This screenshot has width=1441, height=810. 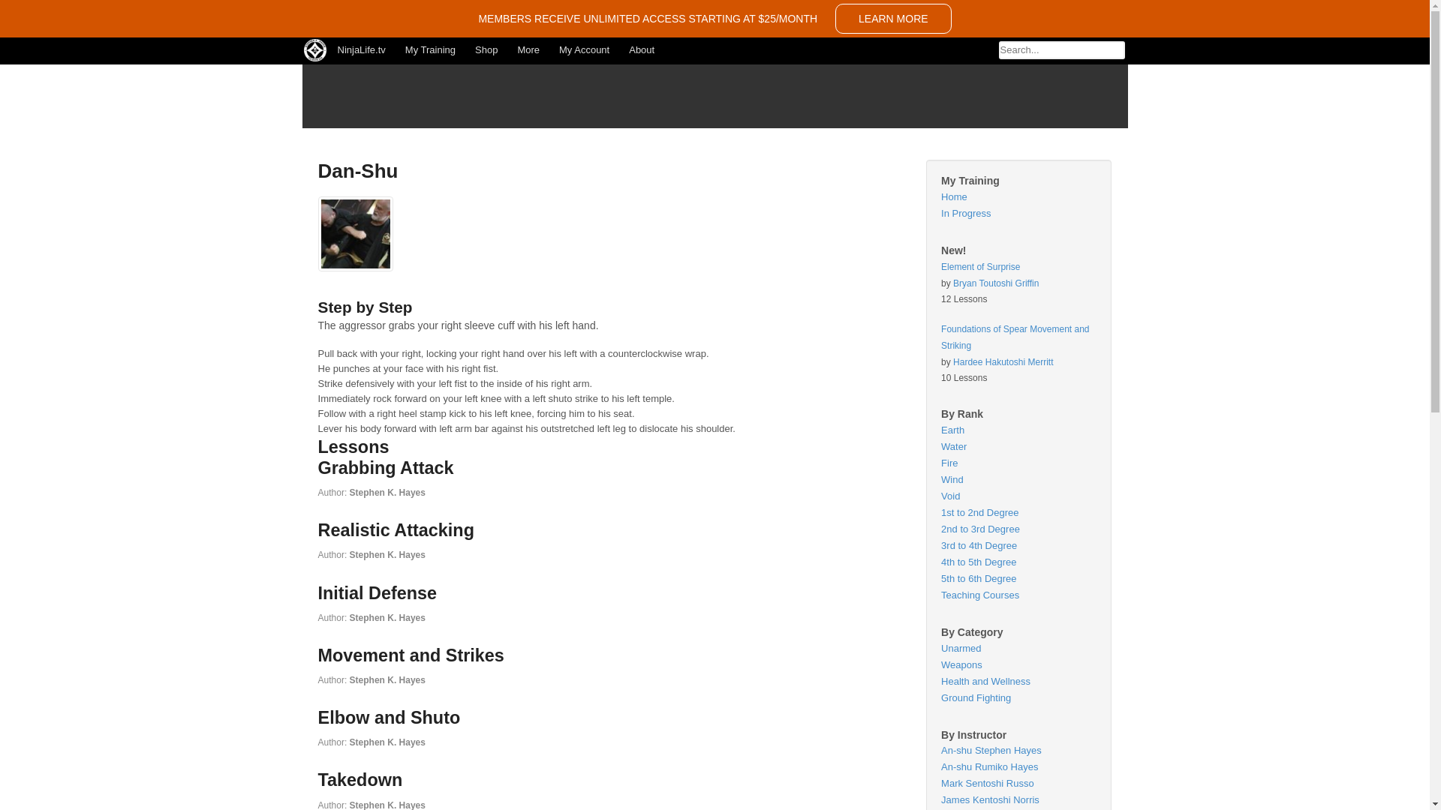 What do you see at coordinates (386, 109) in the screenshot?
I see `Ninja Life` at bounding box center [386, 109].